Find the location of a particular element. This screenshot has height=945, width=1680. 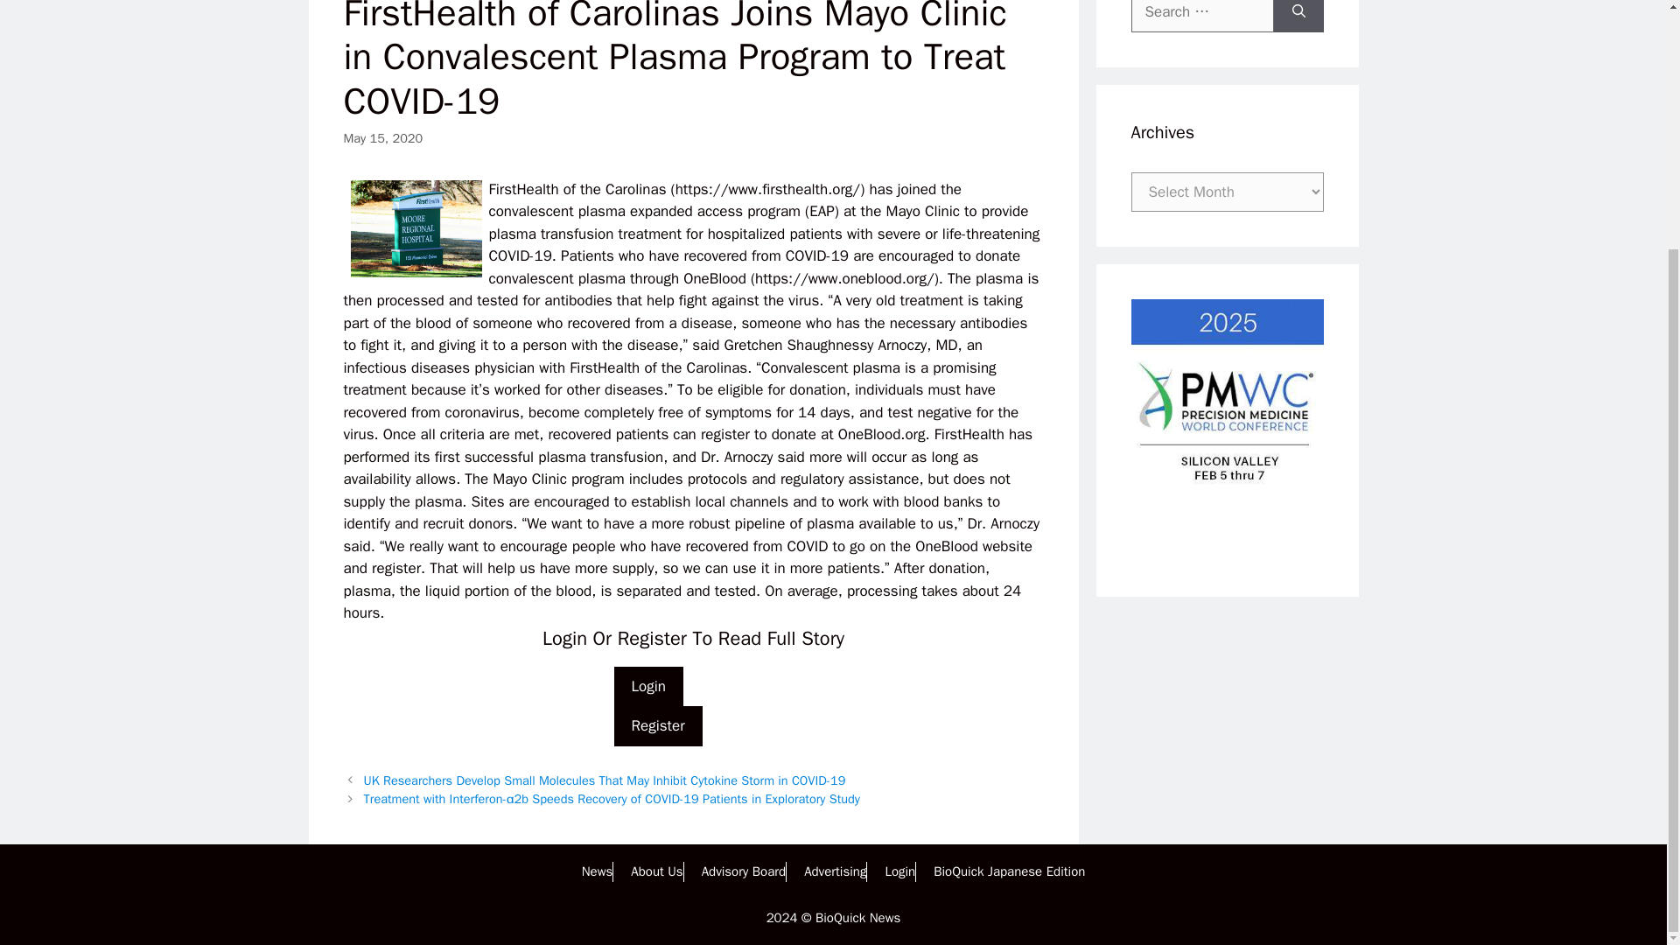

Advisory Board is located at coordinates (744, 871).